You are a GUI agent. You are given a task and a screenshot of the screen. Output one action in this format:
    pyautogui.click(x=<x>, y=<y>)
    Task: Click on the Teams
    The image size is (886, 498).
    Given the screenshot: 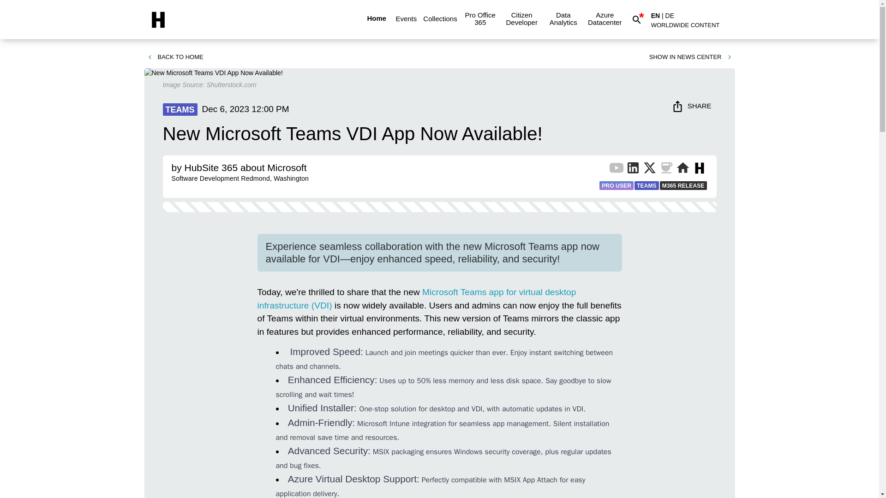 What is the action you would take?
    pyautogui.click(x=417, y=299)
    